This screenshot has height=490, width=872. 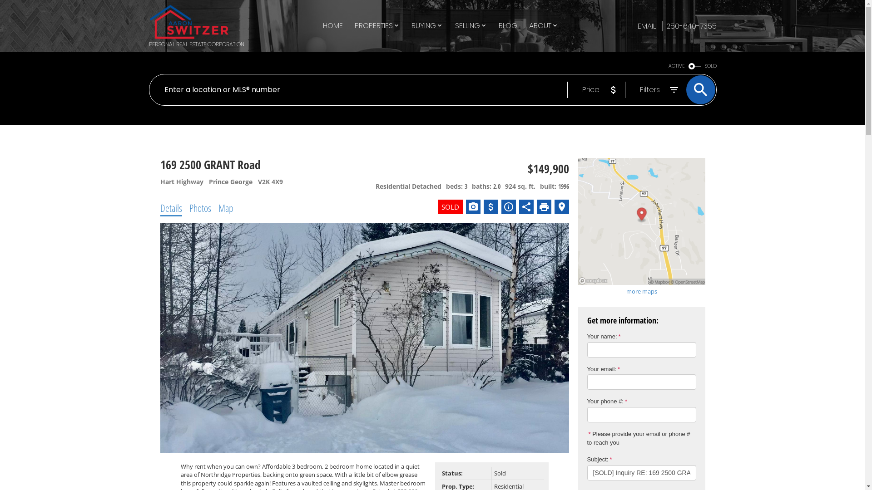 What do you see at coordinates (508, 26) in the screenshot?
I see `BLOG` at bounding box center [508, 26].